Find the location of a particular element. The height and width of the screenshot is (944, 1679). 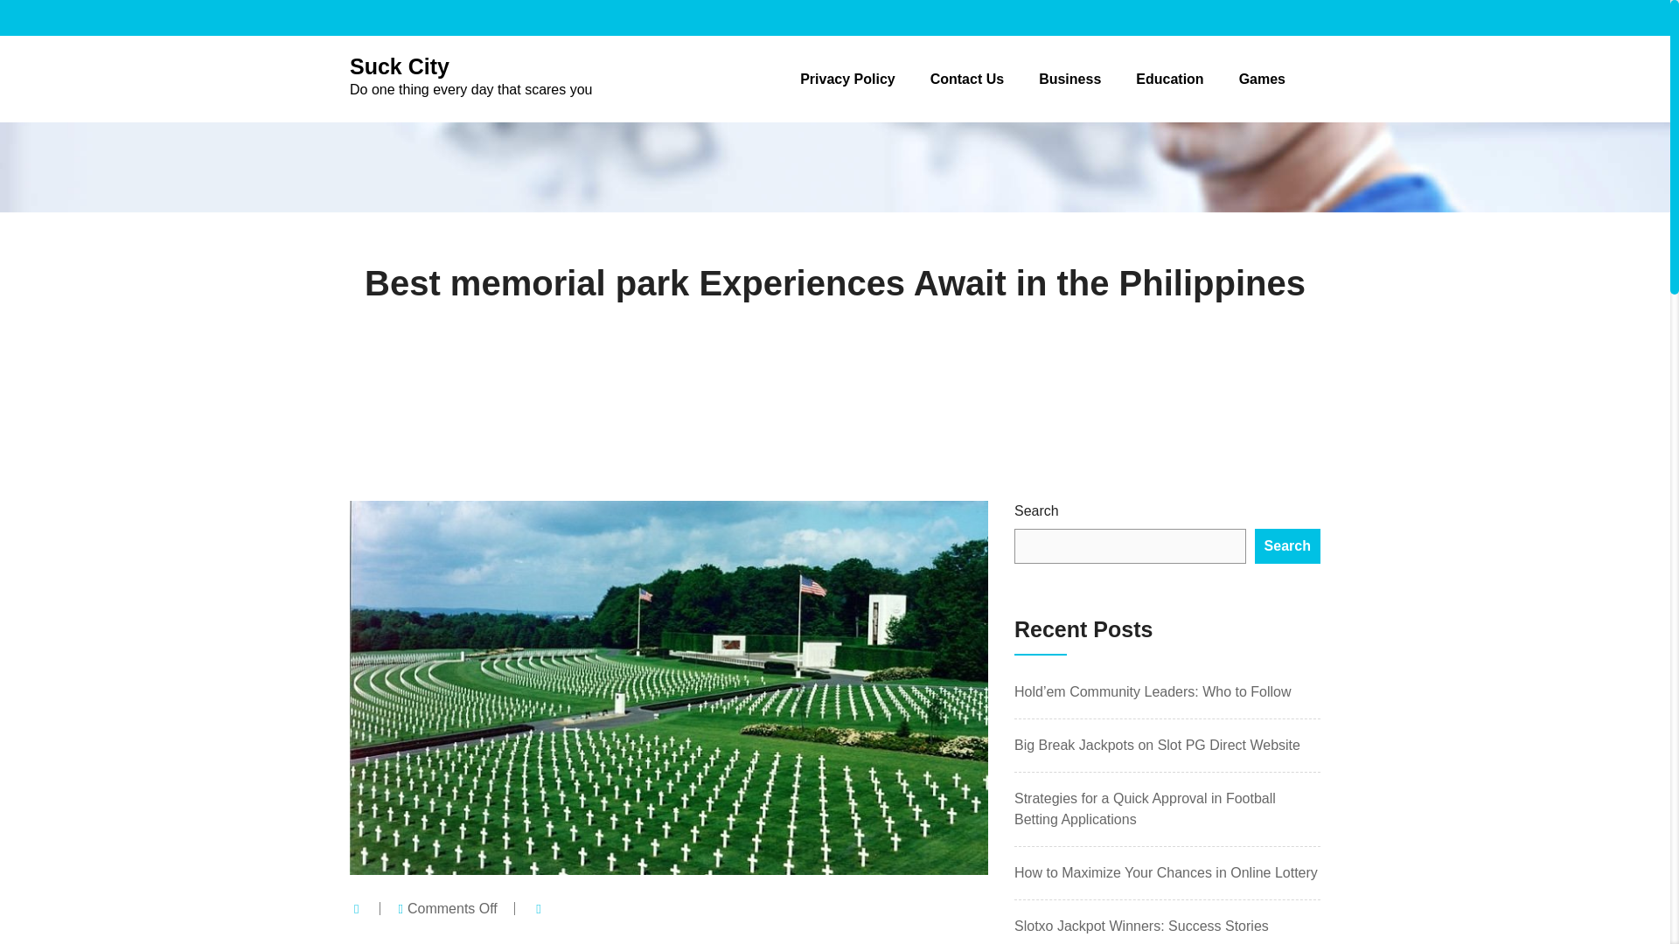

Slotxo Jackpot Winners: Success Stories is located at coordinates (1141, 926).